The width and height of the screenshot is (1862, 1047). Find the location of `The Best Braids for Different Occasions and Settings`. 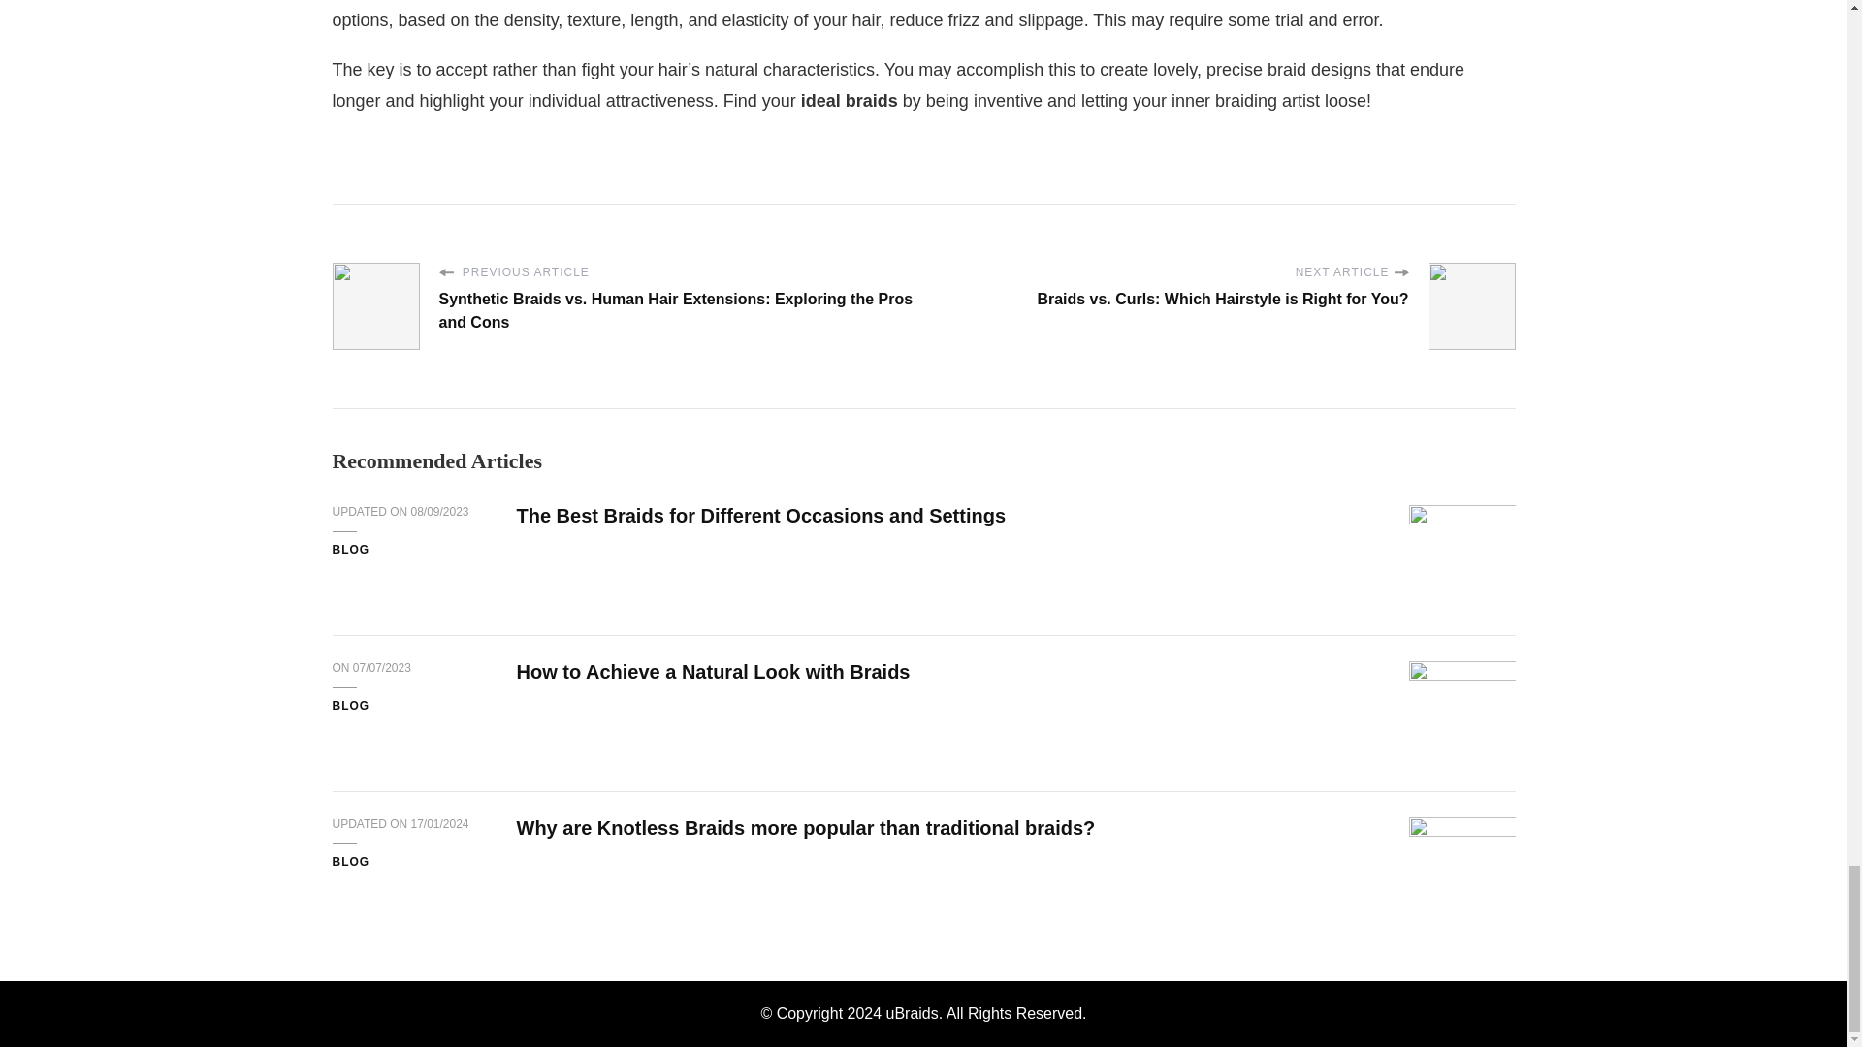

The Best Braids for Different Occasions and Settings is located at coordinates (760, 516).